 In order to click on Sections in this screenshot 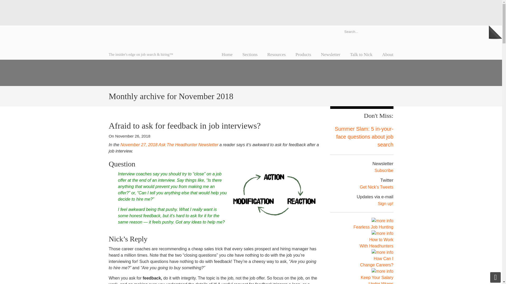, I will do `click(250, 54)`.